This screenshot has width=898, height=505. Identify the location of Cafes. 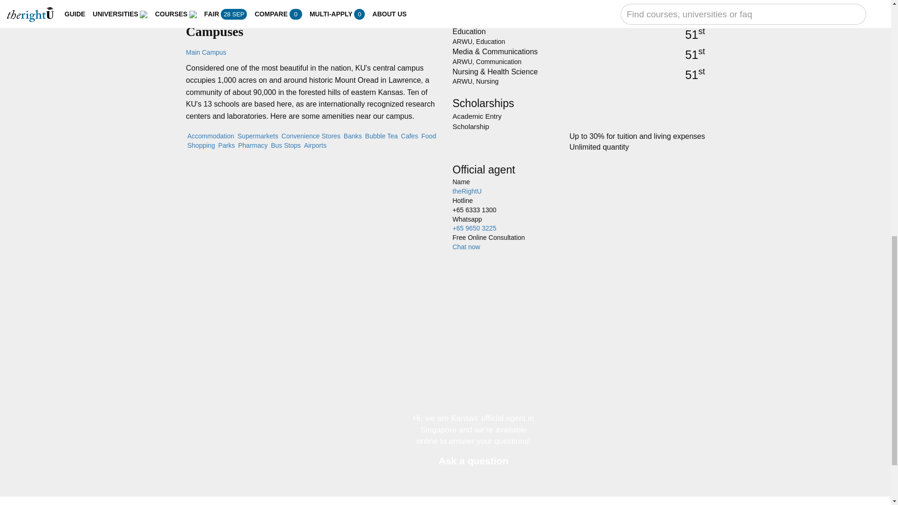
(409, 136).